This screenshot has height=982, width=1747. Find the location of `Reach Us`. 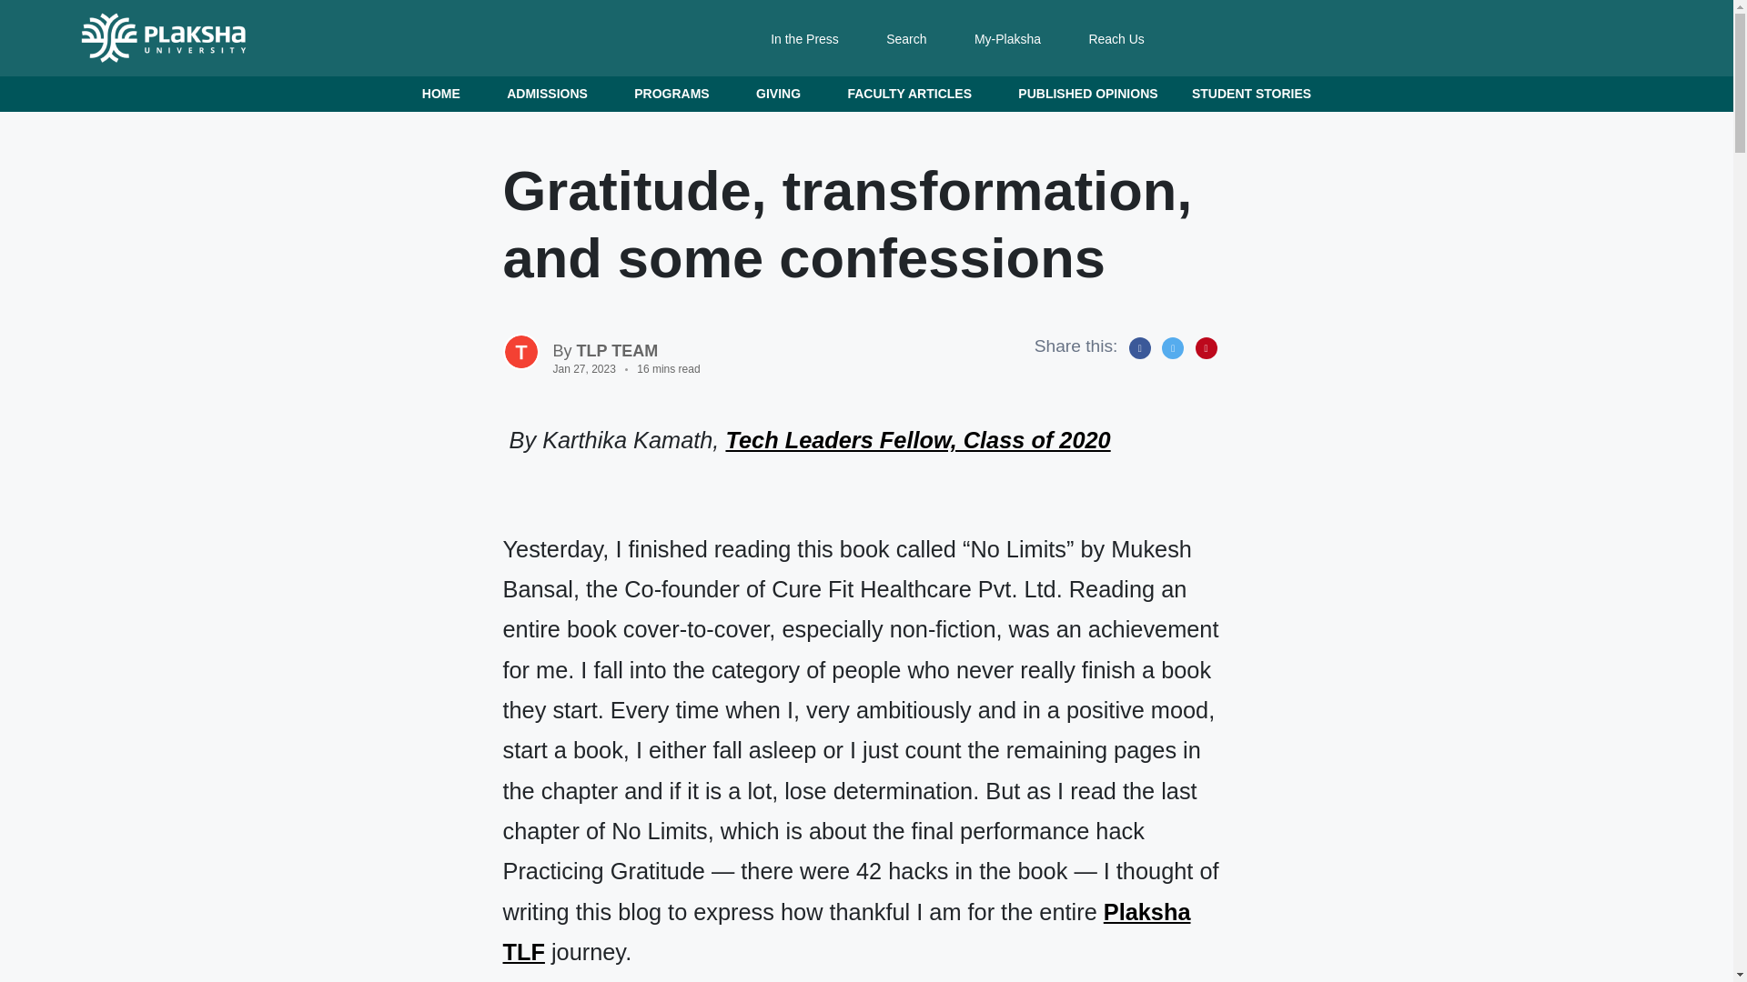

Reach Us is located at coordinates (1116, 39).